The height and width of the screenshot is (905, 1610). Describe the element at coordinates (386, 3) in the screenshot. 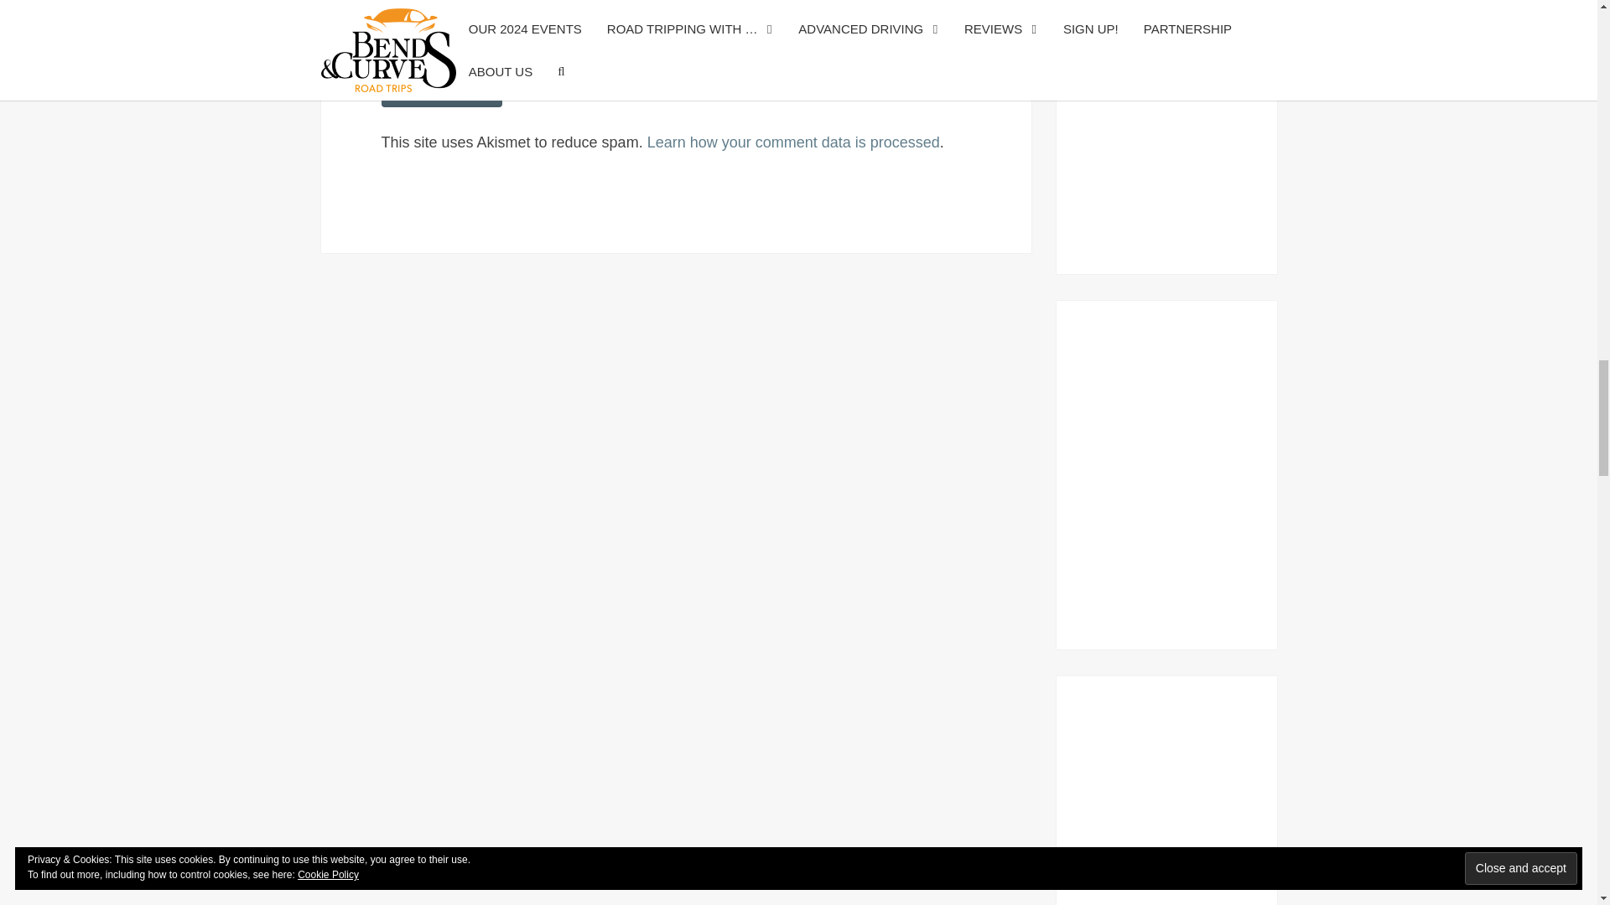

I see `subscribe` at that location.